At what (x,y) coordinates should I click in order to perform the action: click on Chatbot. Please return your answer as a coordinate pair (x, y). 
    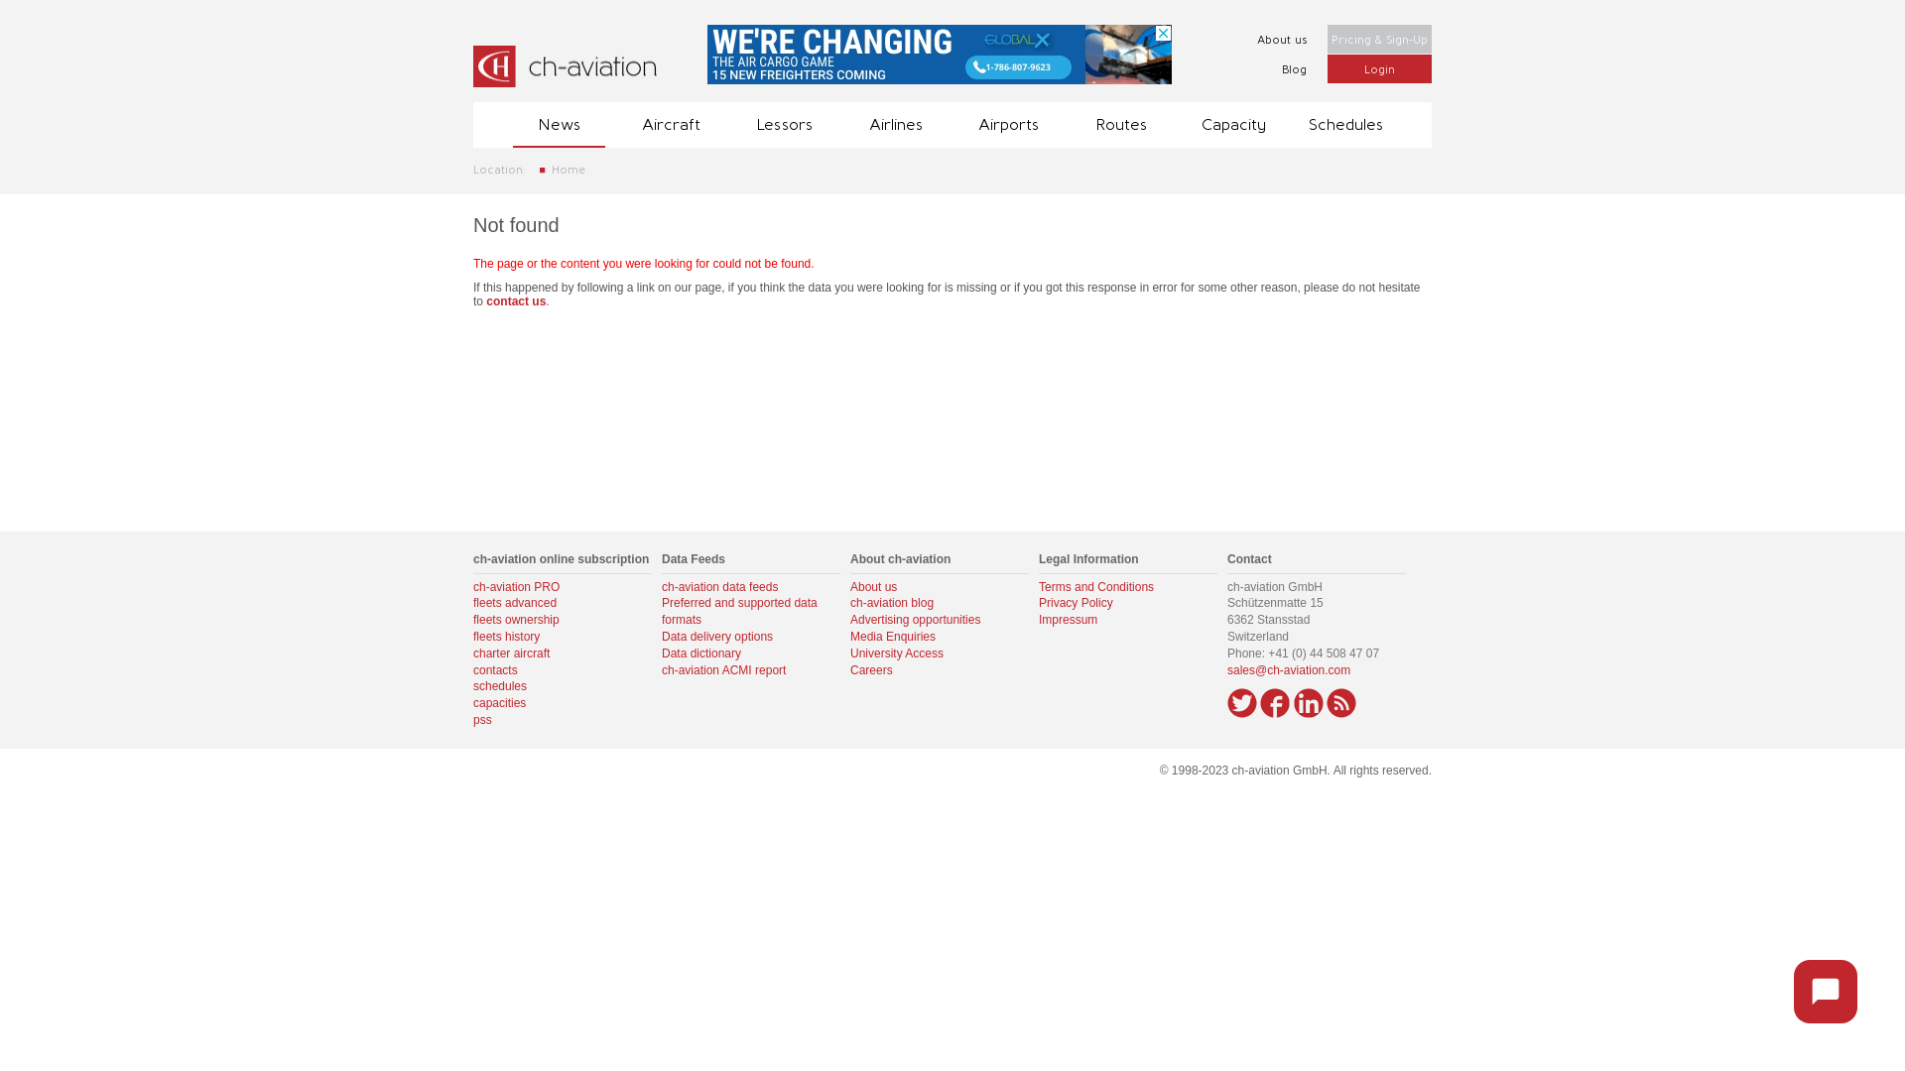
    Looking at the image, I should click on (1826, 992).